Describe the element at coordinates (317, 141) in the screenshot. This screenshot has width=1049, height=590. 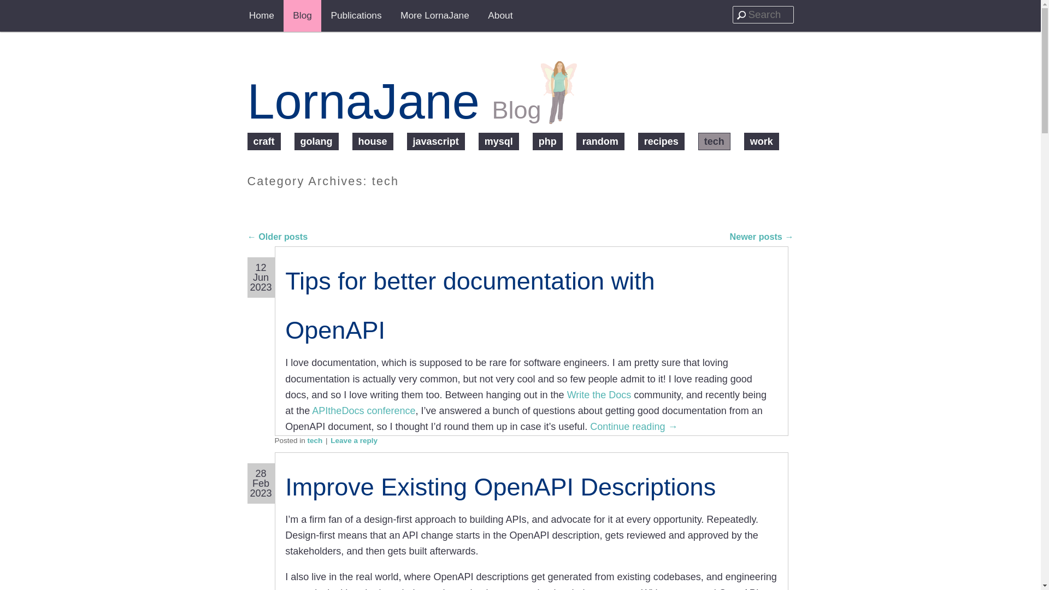
I see `golang` at that location.